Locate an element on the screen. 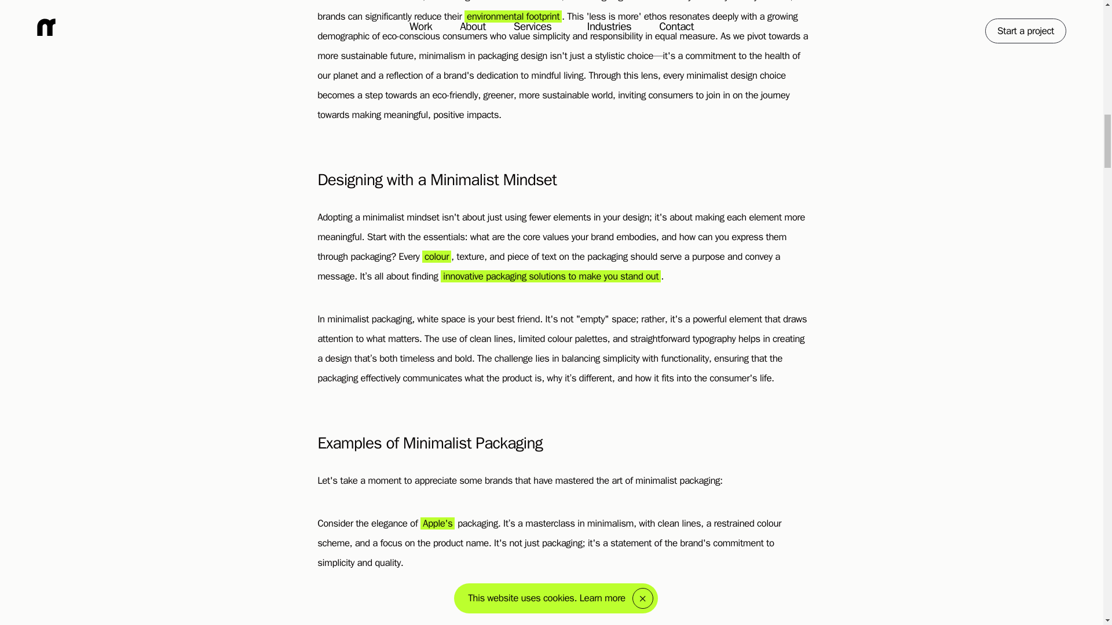 The width and height of the screenshot is (1112, 625). Apple's is located at coordinates (437, 523).